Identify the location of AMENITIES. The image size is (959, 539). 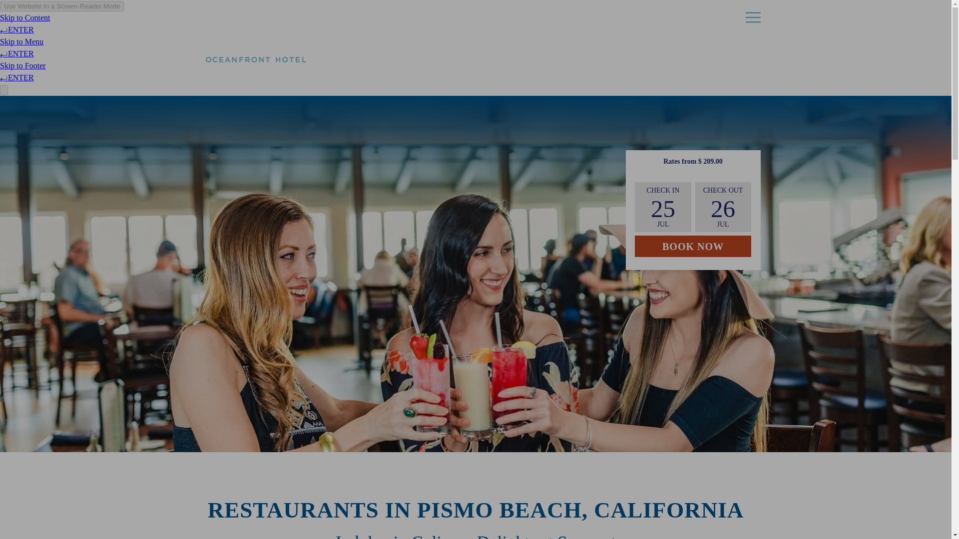
(258, 42).